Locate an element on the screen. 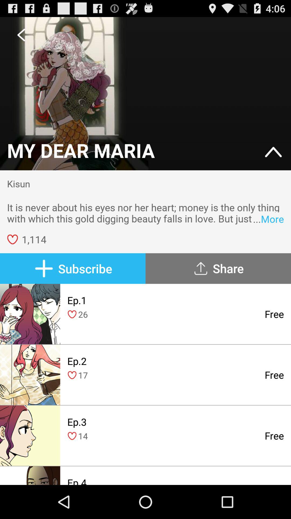 The width and height of the screenshot is (291, 519). click icon next to subscribe icon is located at coordinates (218, 268).